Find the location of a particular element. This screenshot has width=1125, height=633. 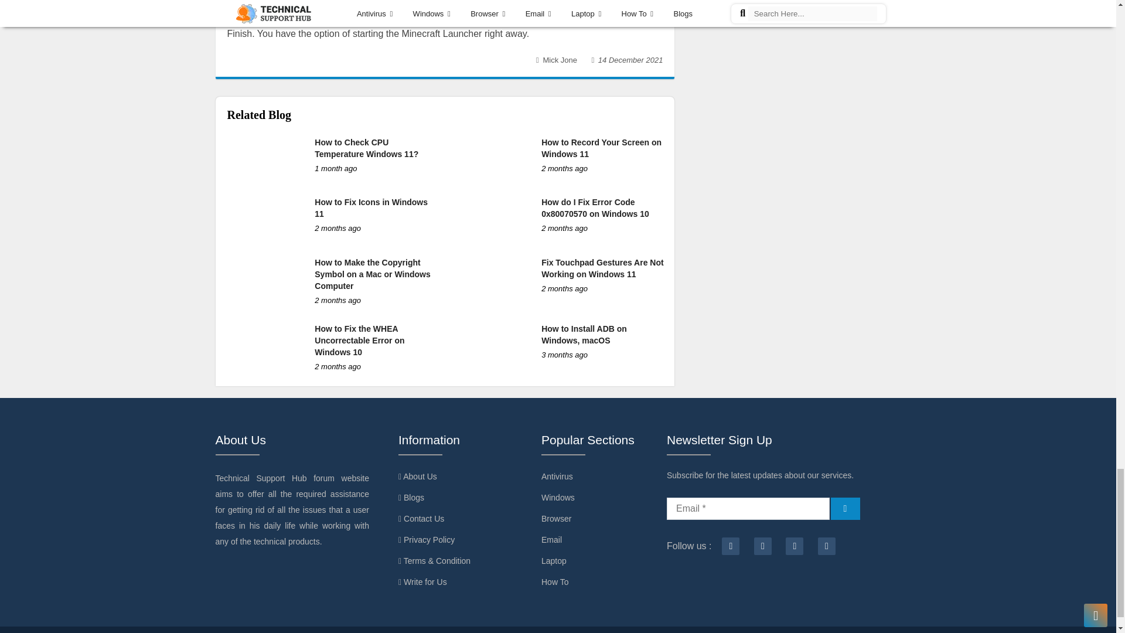

How to Record Your Screen on Windows 11 is located at coordinates (601, 148).